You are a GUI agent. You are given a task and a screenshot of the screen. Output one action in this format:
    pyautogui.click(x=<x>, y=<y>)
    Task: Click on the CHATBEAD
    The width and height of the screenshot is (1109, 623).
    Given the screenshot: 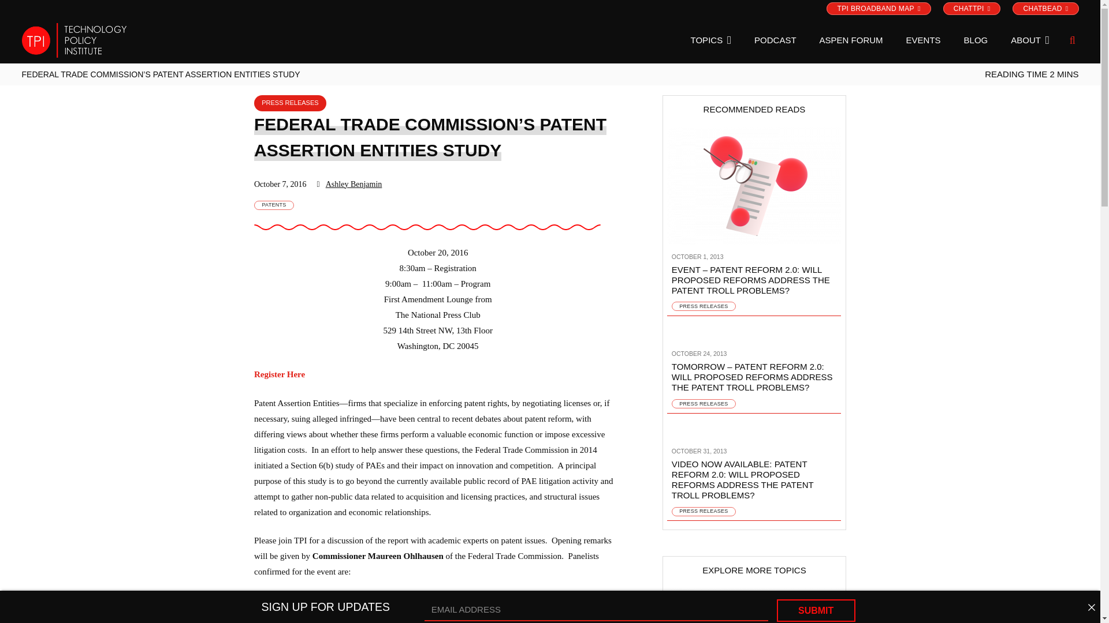 What is the action you would take?
    pyautogui.click(x=1045, y=8)
    